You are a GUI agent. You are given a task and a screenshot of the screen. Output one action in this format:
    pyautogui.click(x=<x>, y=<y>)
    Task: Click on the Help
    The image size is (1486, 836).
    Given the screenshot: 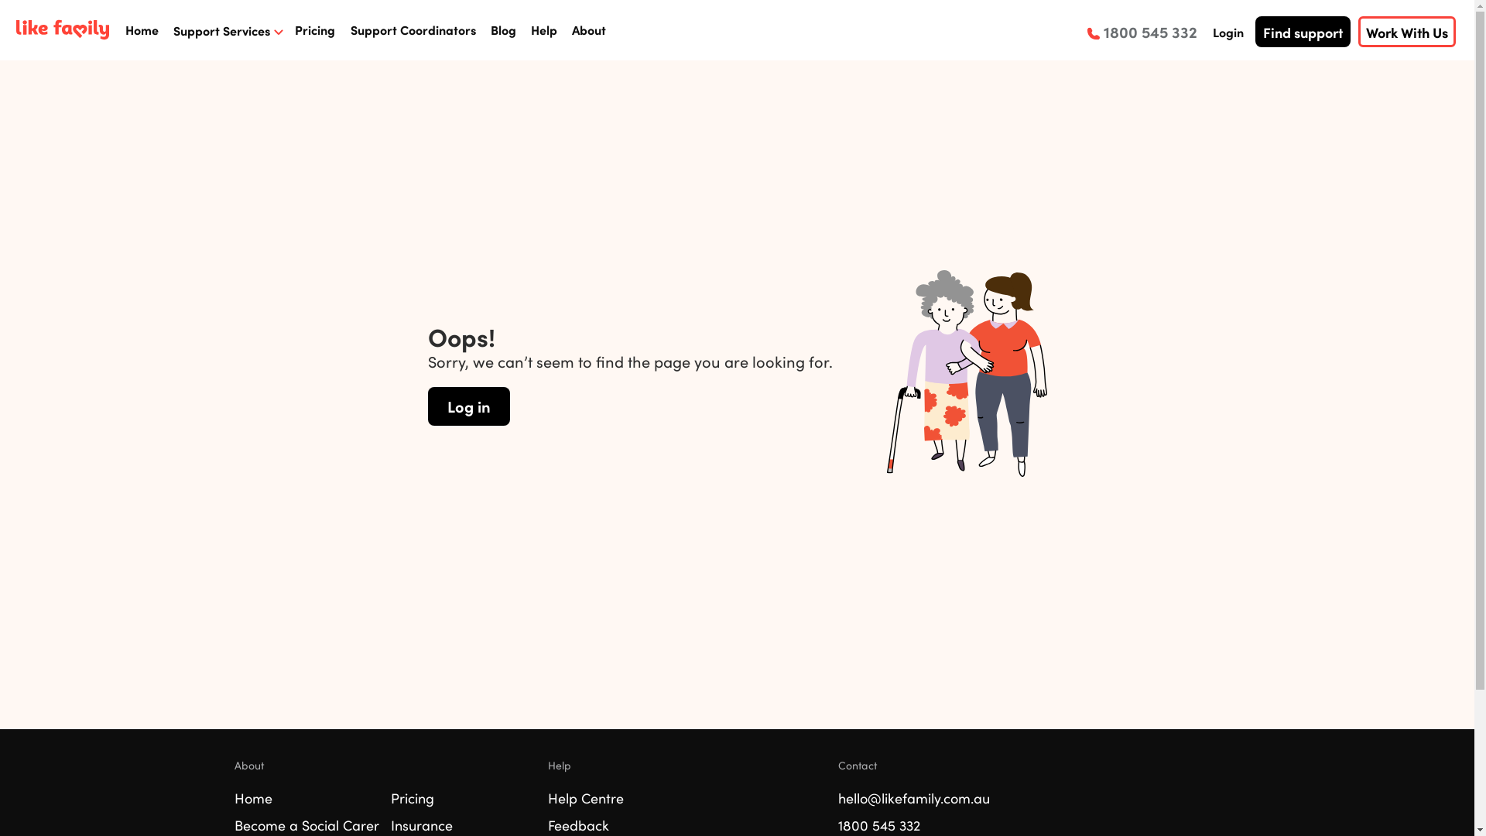 What is the action you would take?
    pyautogui.click(x=544, y=29)
    